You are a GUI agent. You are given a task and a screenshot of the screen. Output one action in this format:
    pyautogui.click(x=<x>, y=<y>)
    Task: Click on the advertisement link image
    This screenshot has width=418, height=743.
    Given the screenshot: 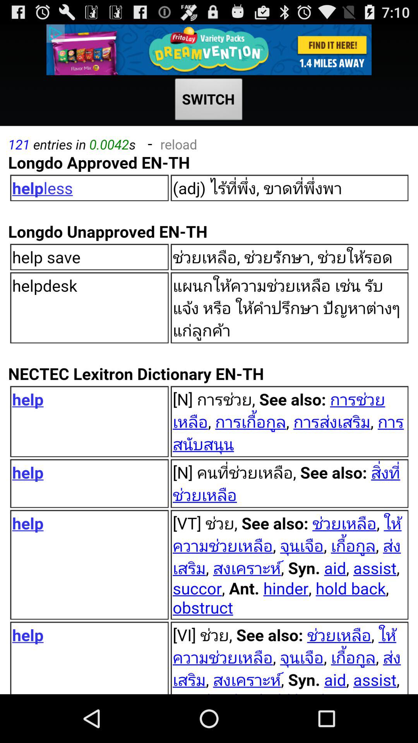 What is the action you would take?
    pyautogui.click(x=209, y=50)
    